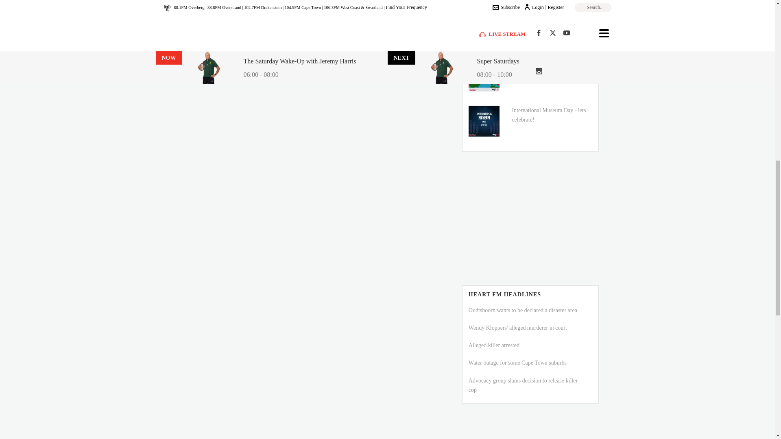 The width and height of the screenshot is (781, 439). Describe the element at coordinates (523, 385) in the screenshot. I see `Advocacy group slams decision to release killer cop` at that location.